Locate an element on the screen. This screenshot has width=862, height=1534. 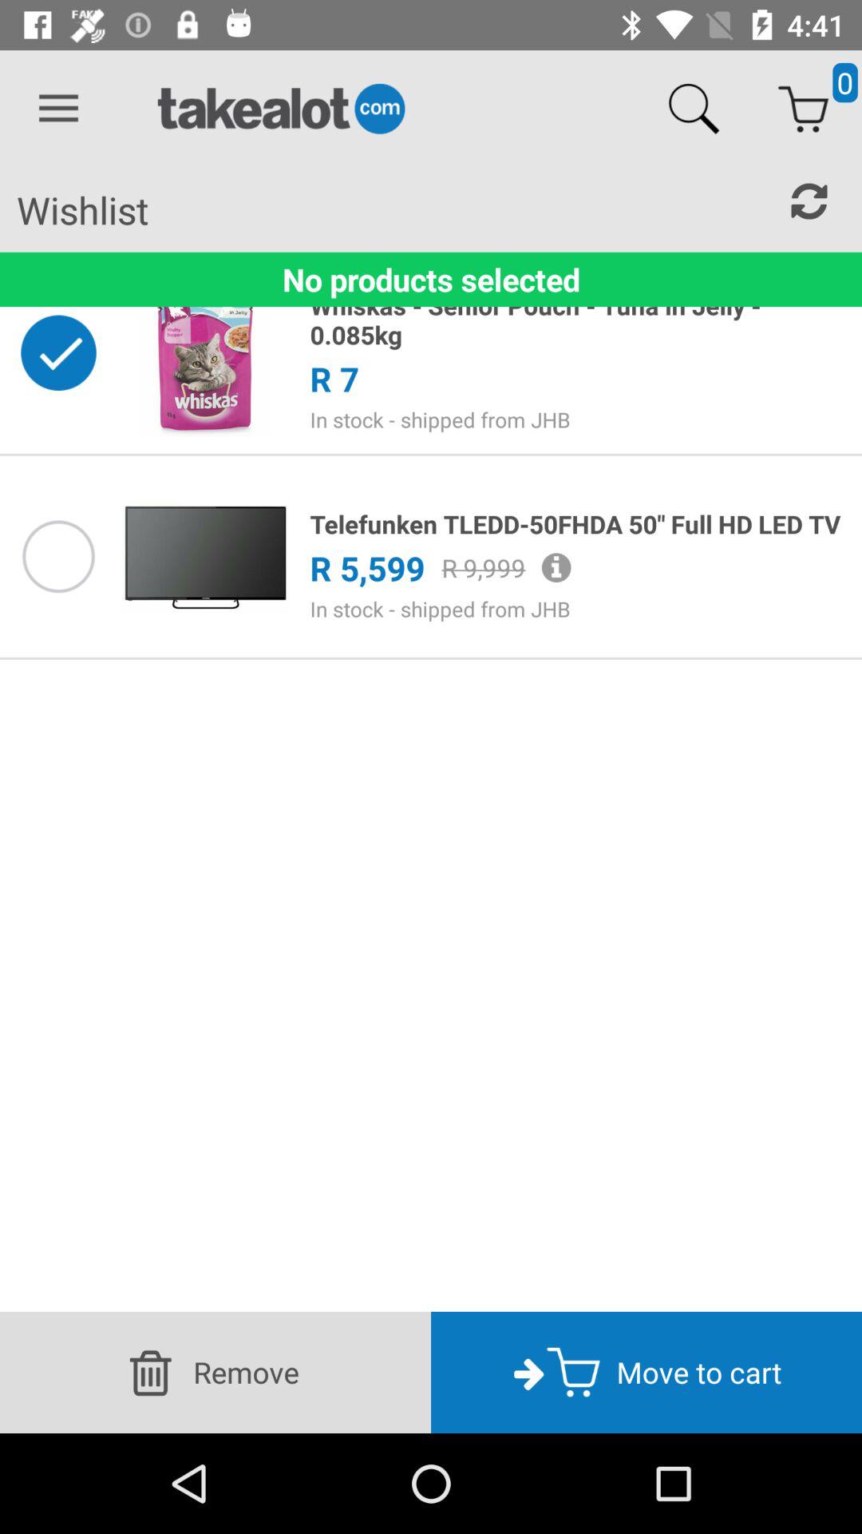
click on the correct marked option in front of r7 text is located at coordinates (57, 353).